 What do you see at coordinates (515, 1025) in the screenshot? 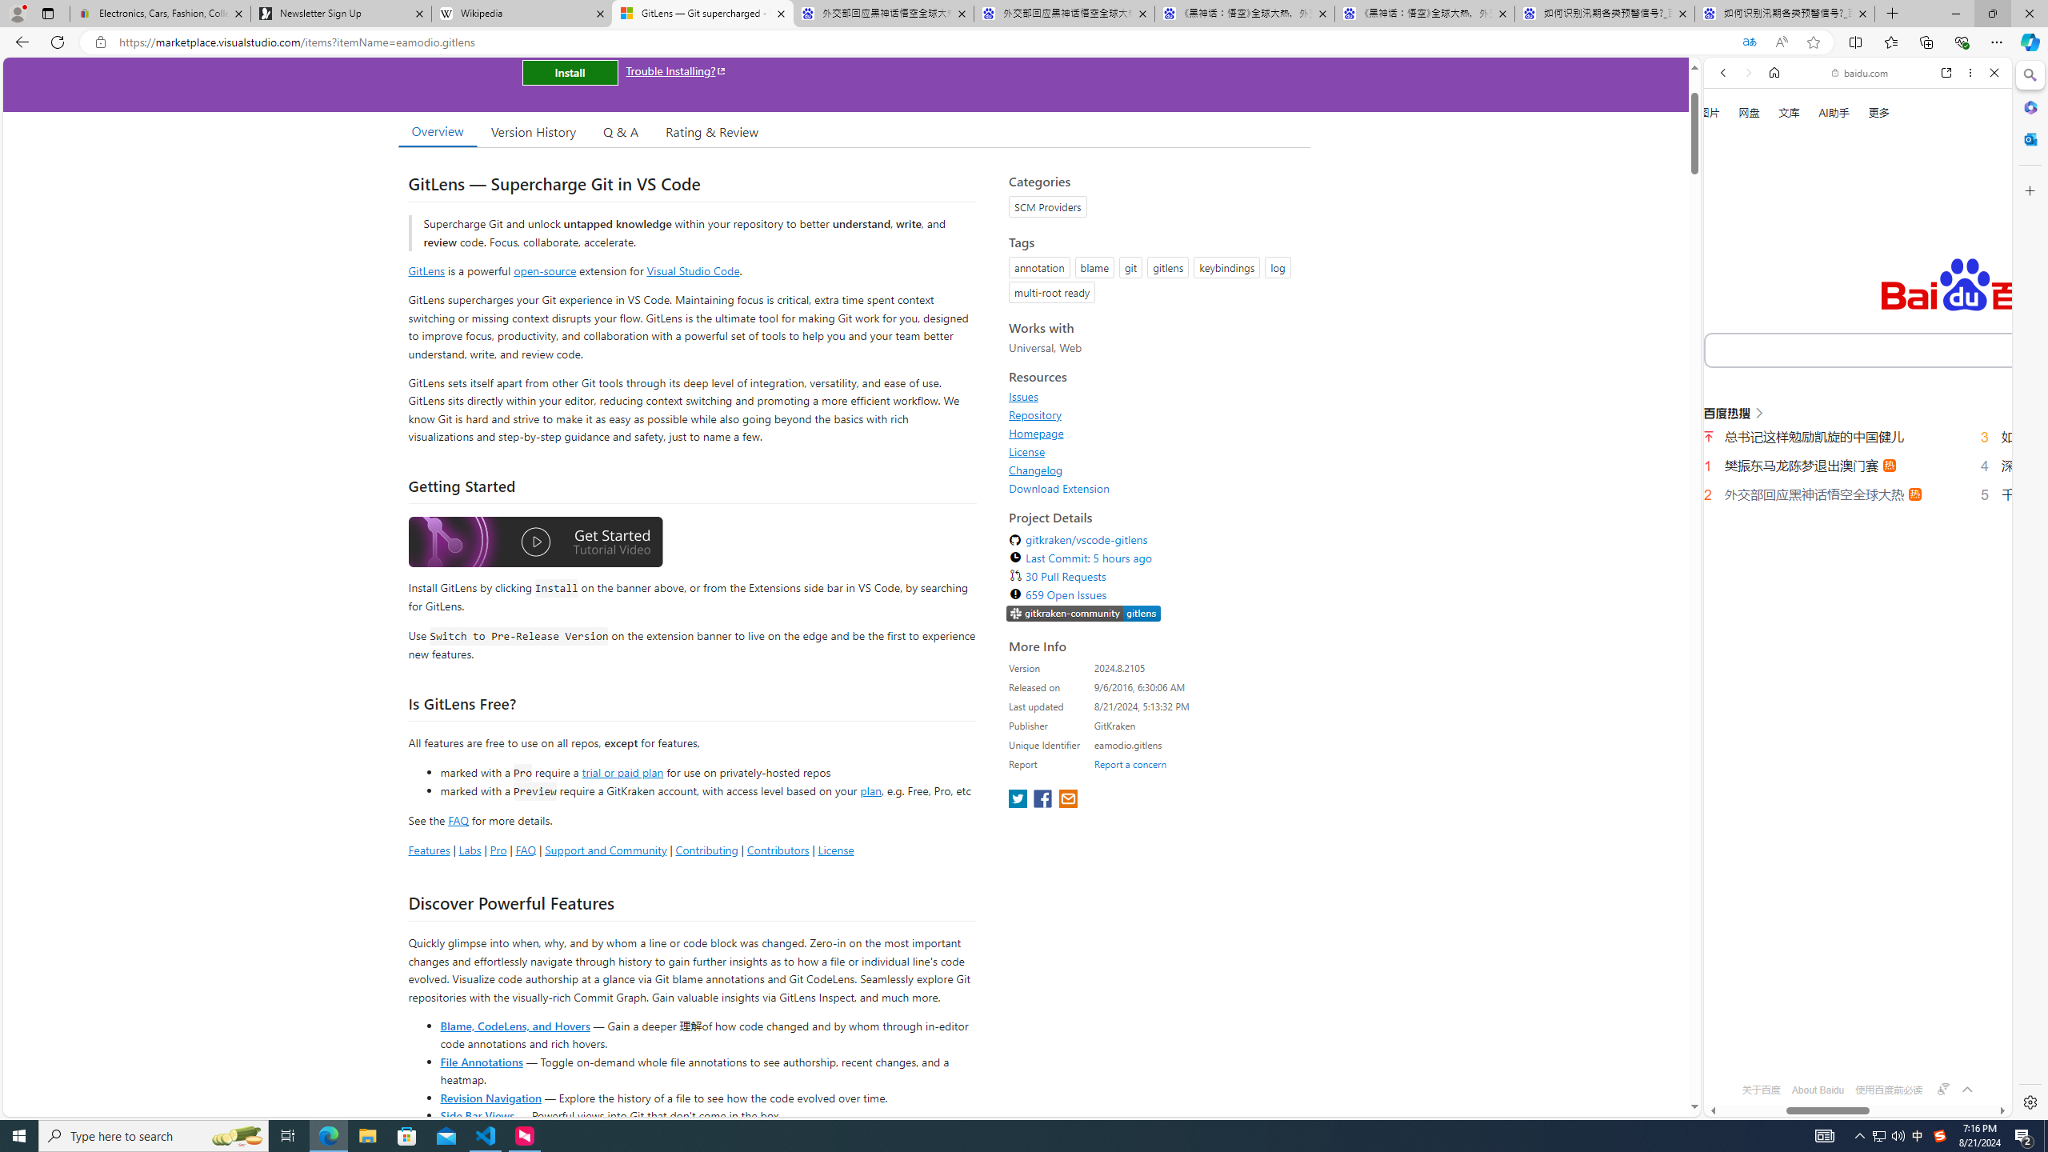
I see `Blame, CodeLens, and Hovers` at bounding box center [515, 1025].